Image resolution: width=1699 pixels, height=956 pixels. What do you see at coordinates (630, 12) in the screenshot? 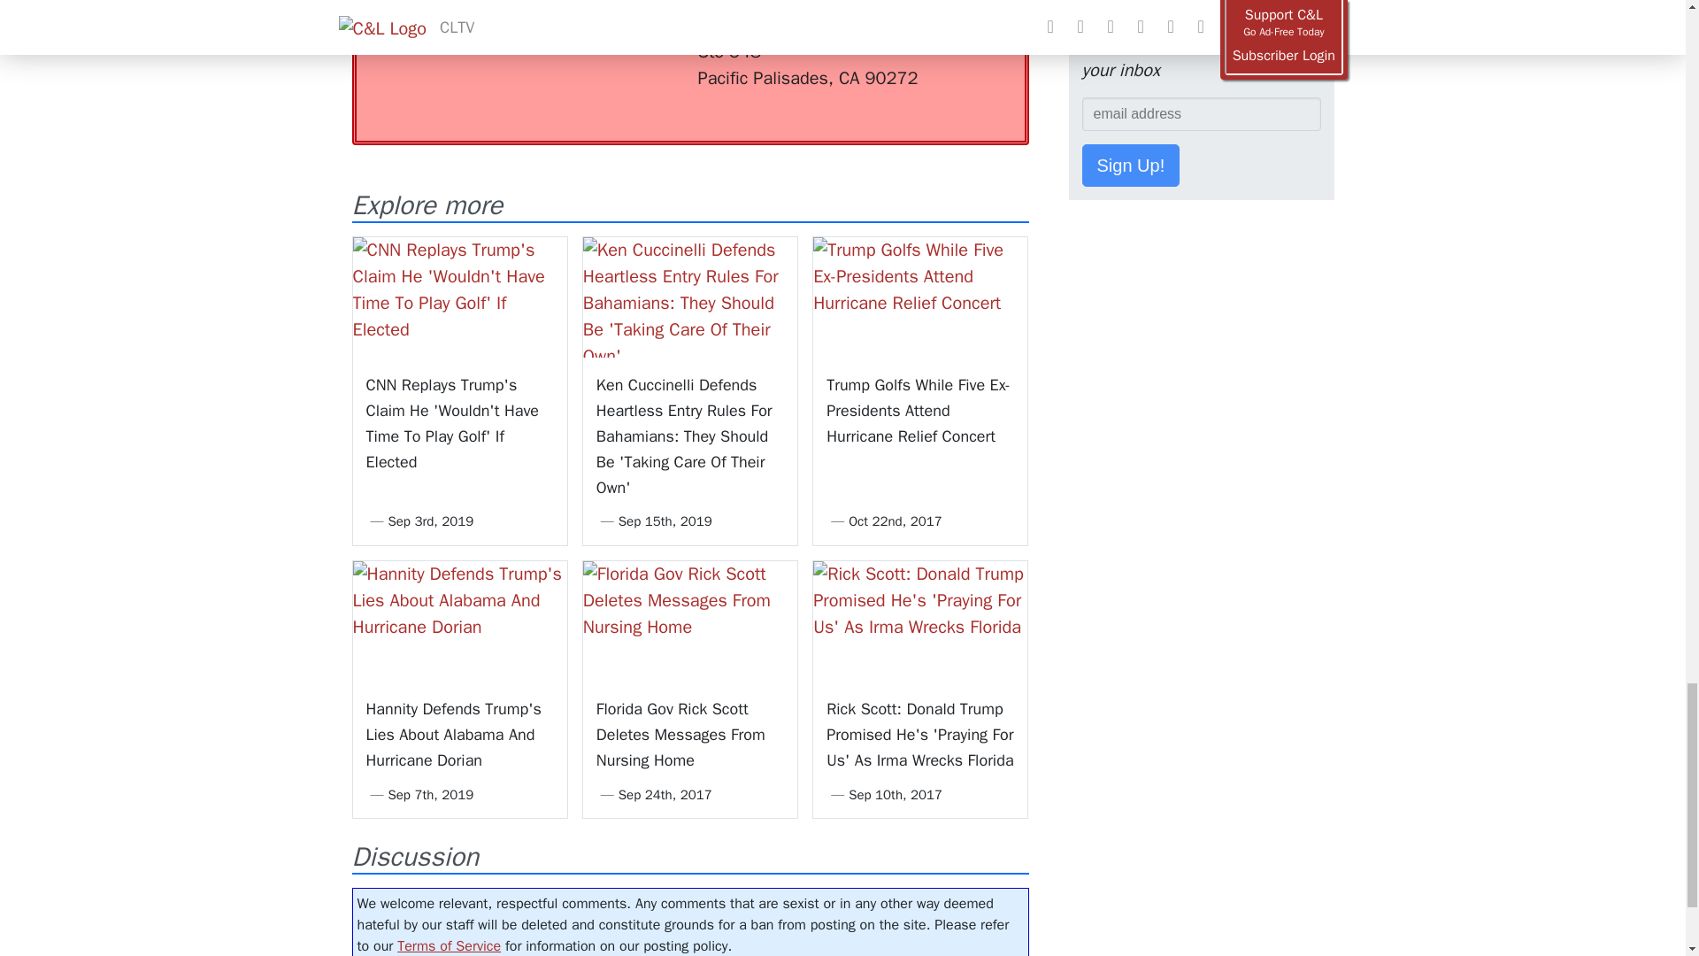
I see `Donate via PayPal` at bounding box center [630, 12].